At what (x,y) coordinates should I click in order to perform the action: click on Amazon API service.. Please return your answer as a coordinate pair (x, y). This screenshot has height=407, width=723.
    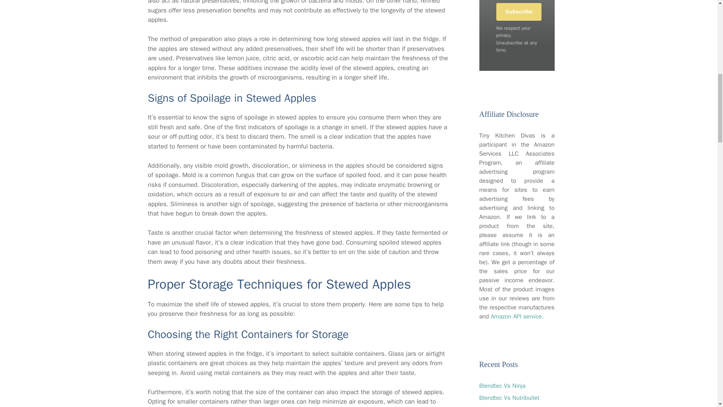
    Looking at the image, I should click on (517, 317).